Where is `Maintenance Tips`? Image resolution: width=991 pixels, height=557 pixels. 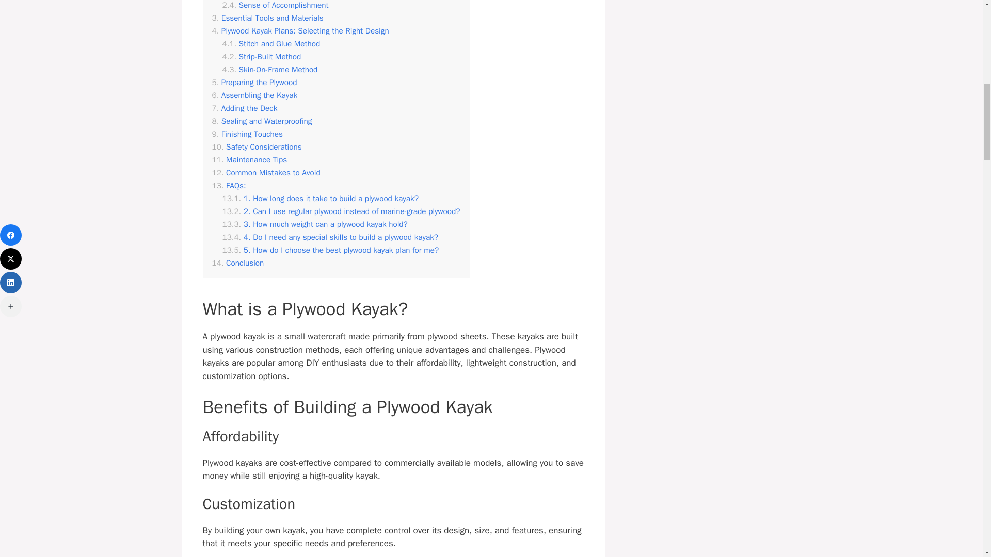 Maintenance Tips is located at coordinates (249, 160).